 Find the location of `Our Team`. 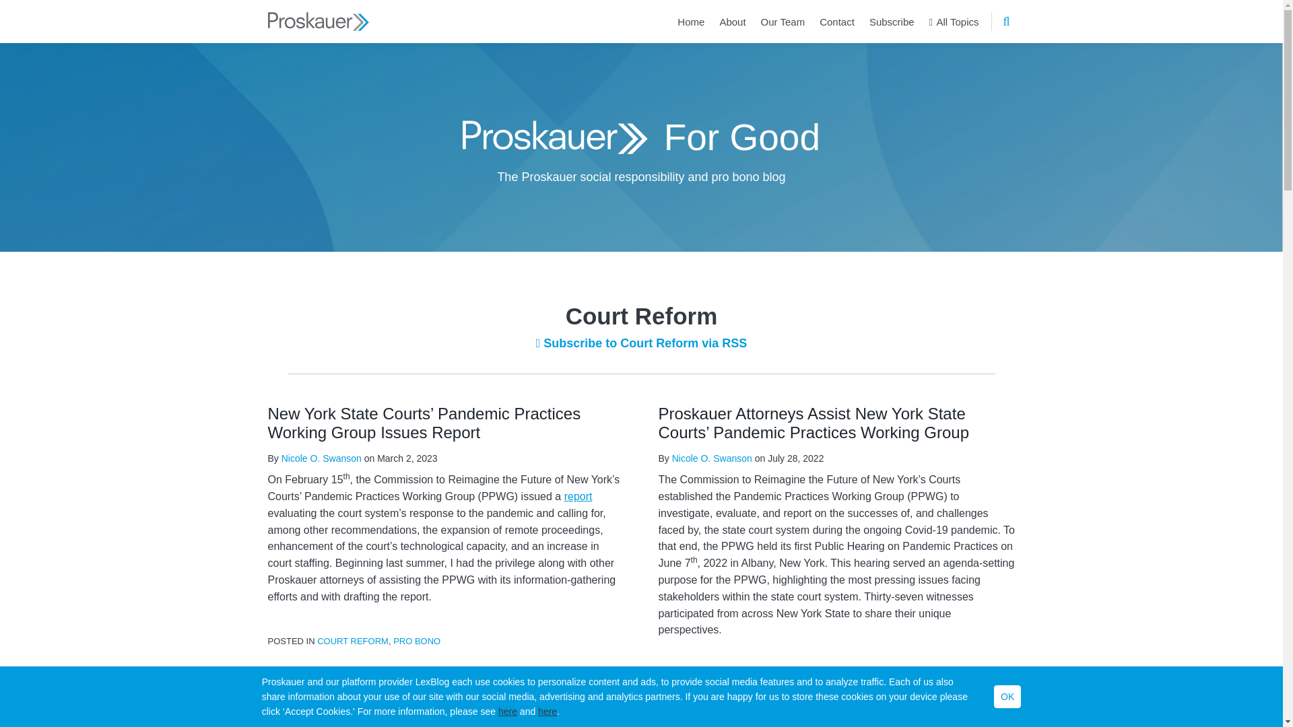

Our Team is located at coordinates (783, 22).